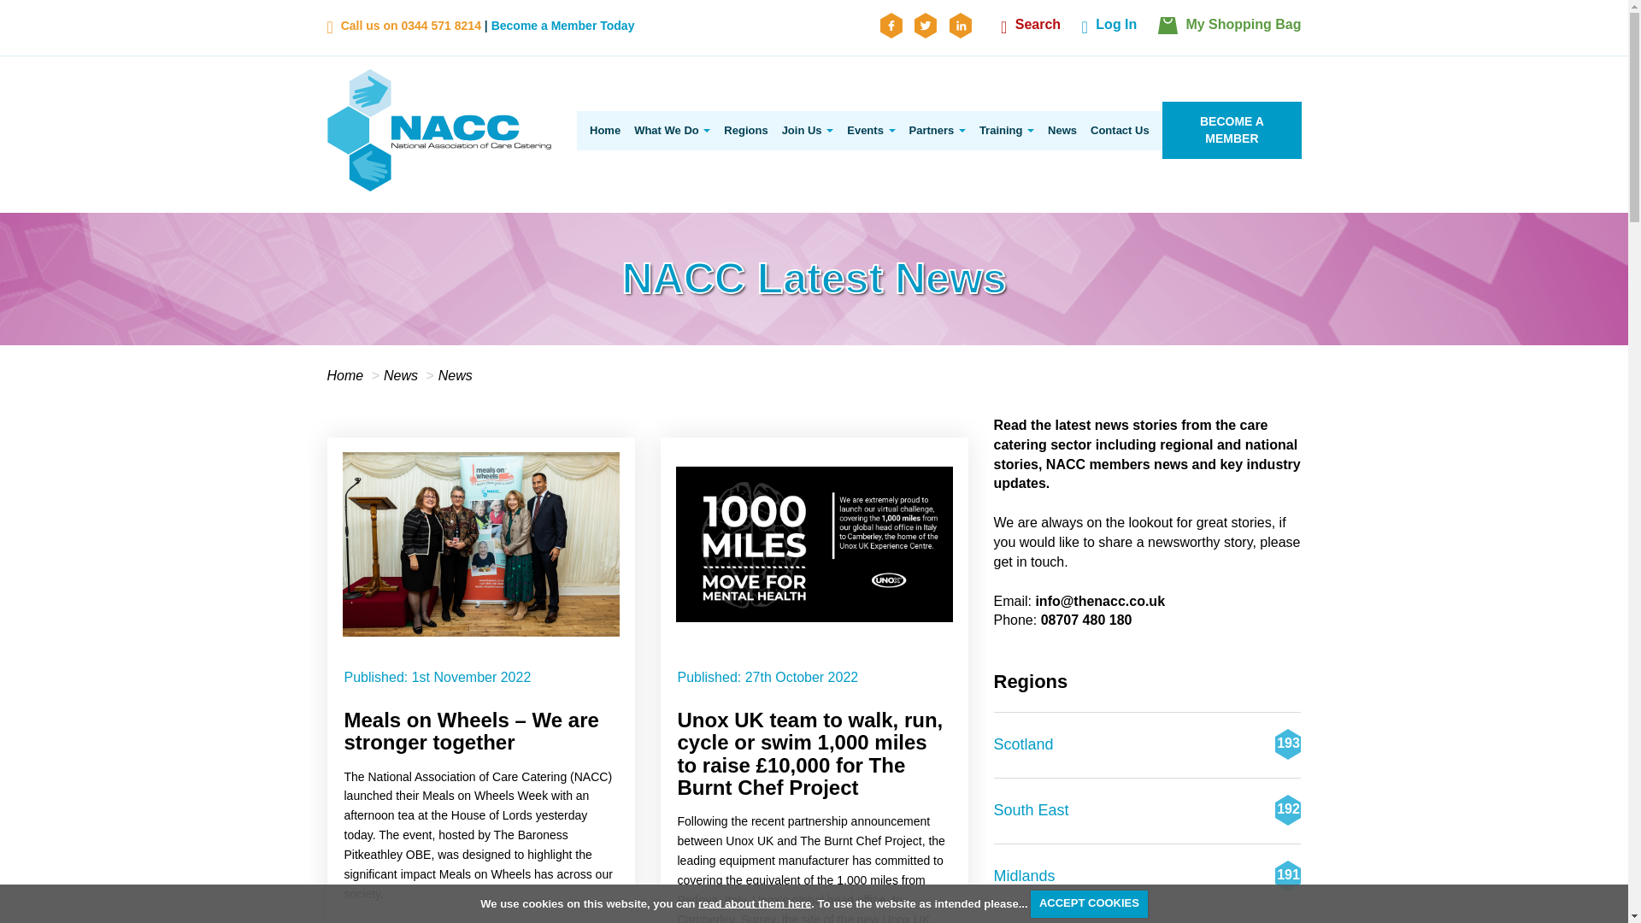 Image resolution: width=1641 pixels, height=923 pixels. I want to click on Search, so click(1031, 29).